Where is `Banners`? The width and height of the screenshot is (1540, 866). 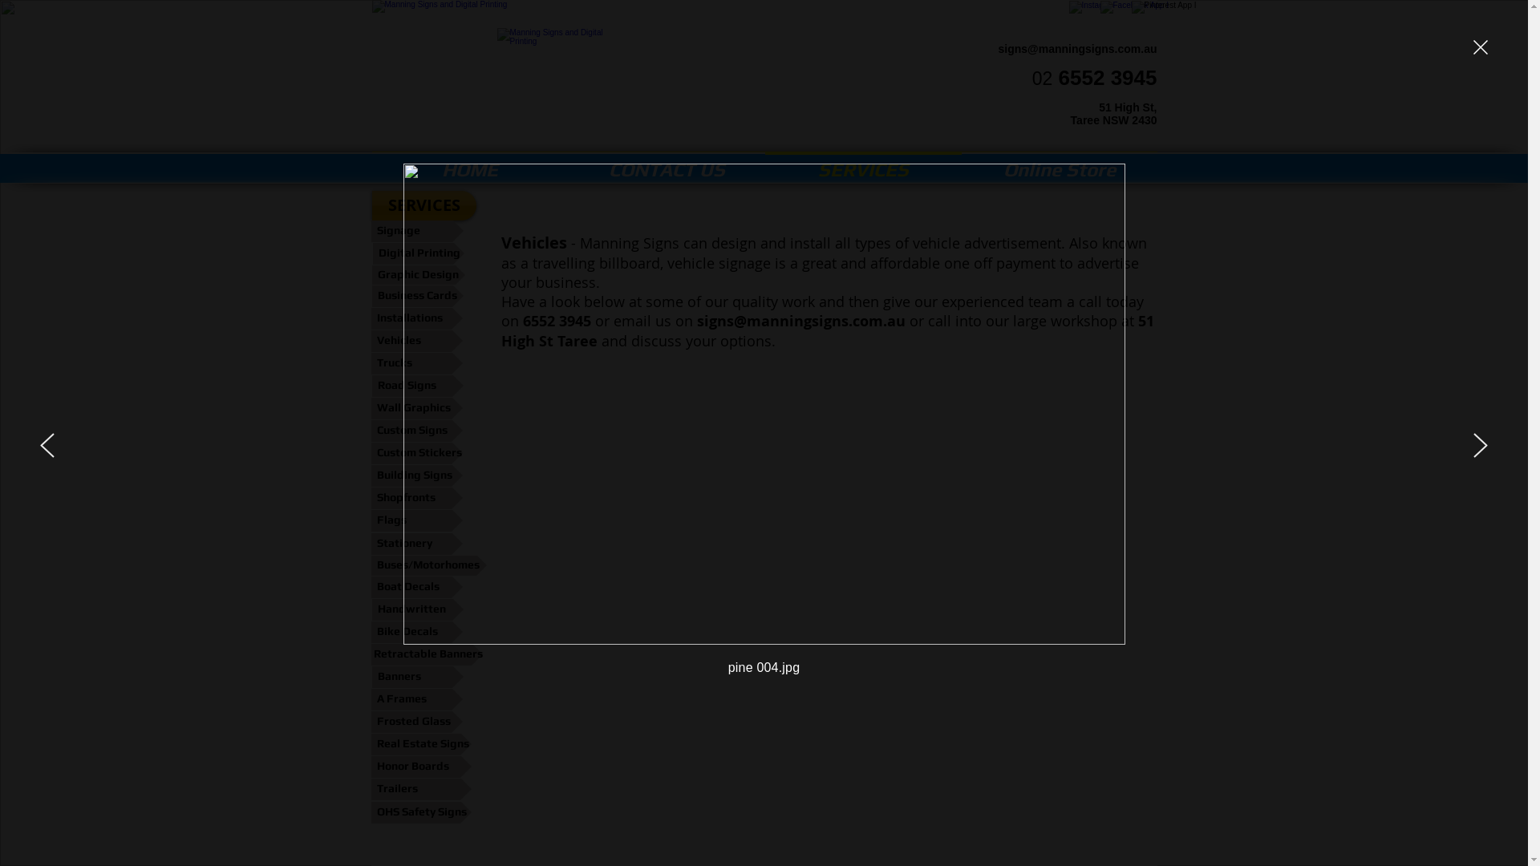 Banners is located at coordinates (418, 677).